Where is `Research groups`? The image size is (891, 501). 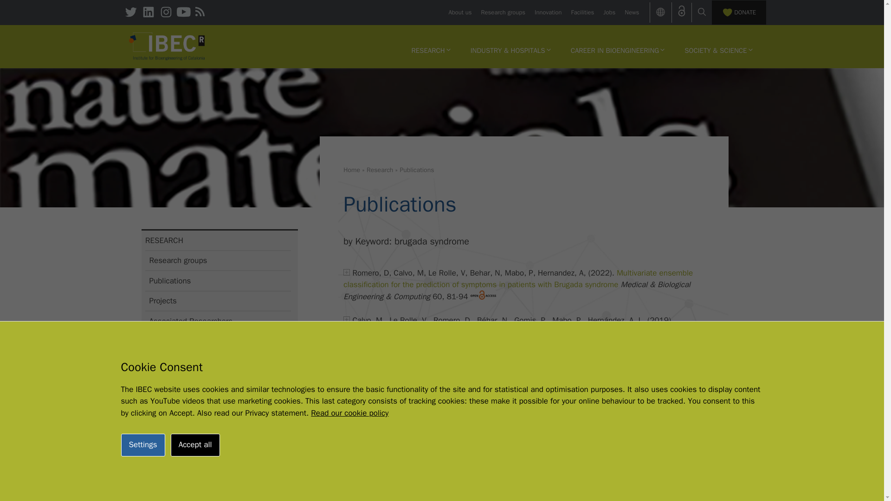 Research groups is located at coordinates (503, 12).